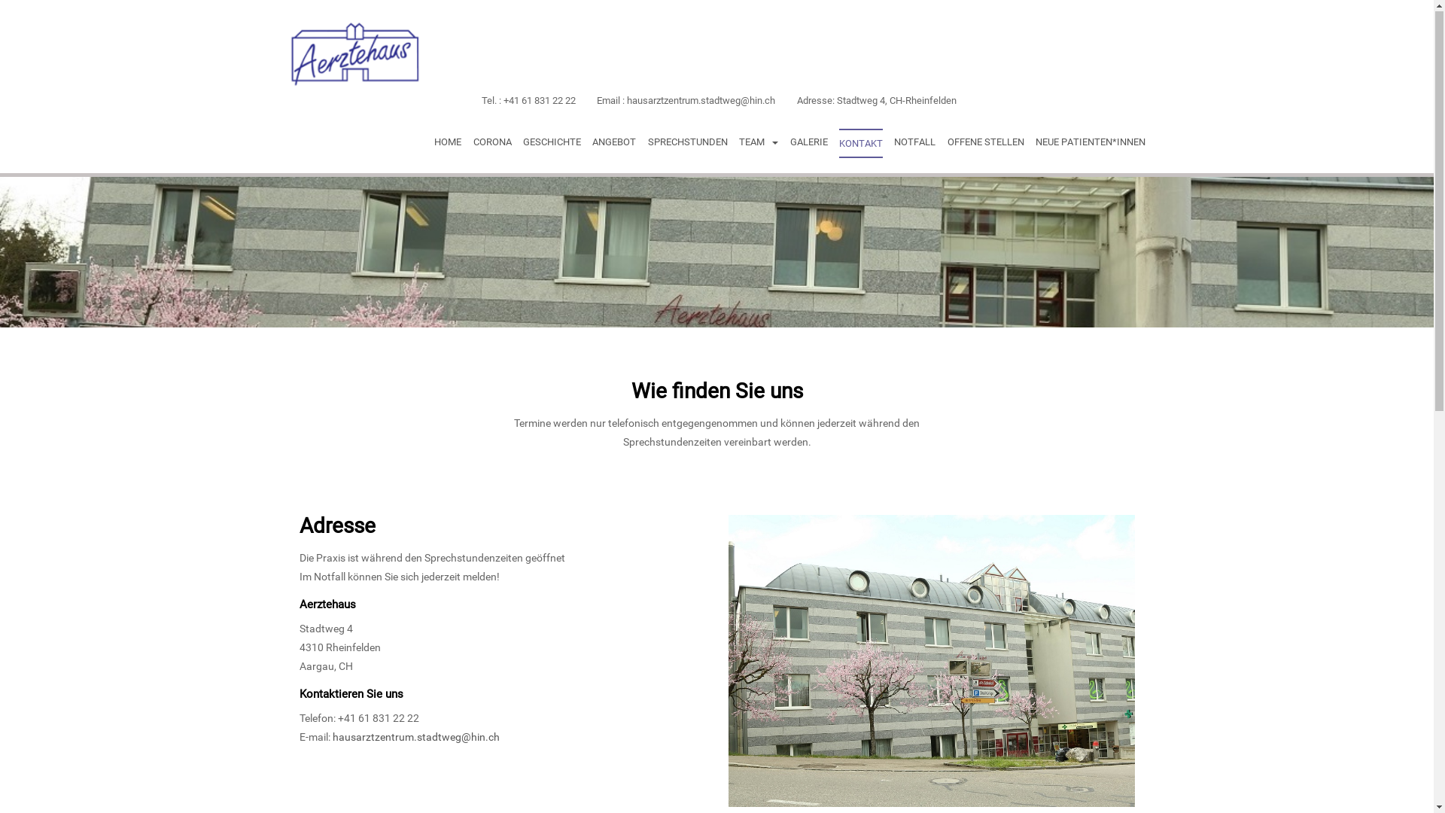 The height and width of the screenshot is (813, 1445). Describe the element at coordinates (701, 101) in the screenshot. I see `hausarztzentrum.stadtweg@hin.ch` at that location.